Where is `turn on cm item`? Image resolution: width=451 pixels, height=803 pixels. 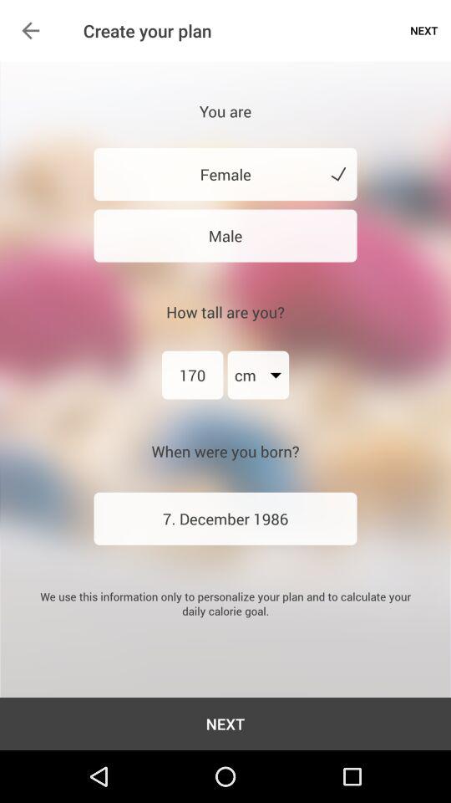 turn on cm item is located at coordinates (258, 375).